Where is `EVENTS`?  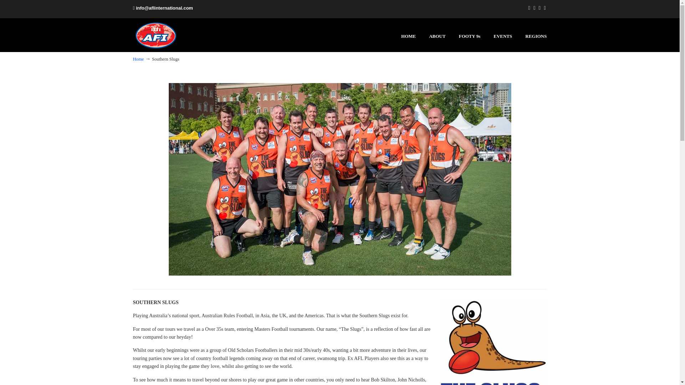 EVENTS is located at coordinates (503, 36).